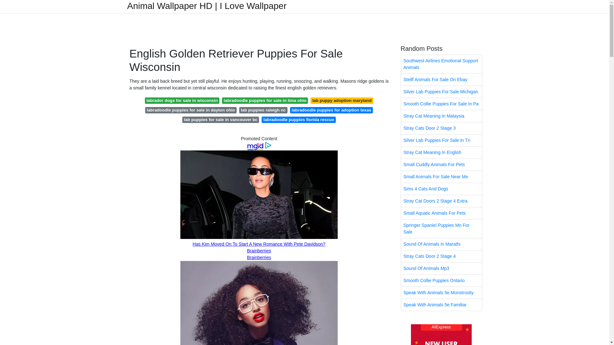 This screenshot has width=614, height=345. I want to click on Stray Cat Meaning In English, so click(441, 152).